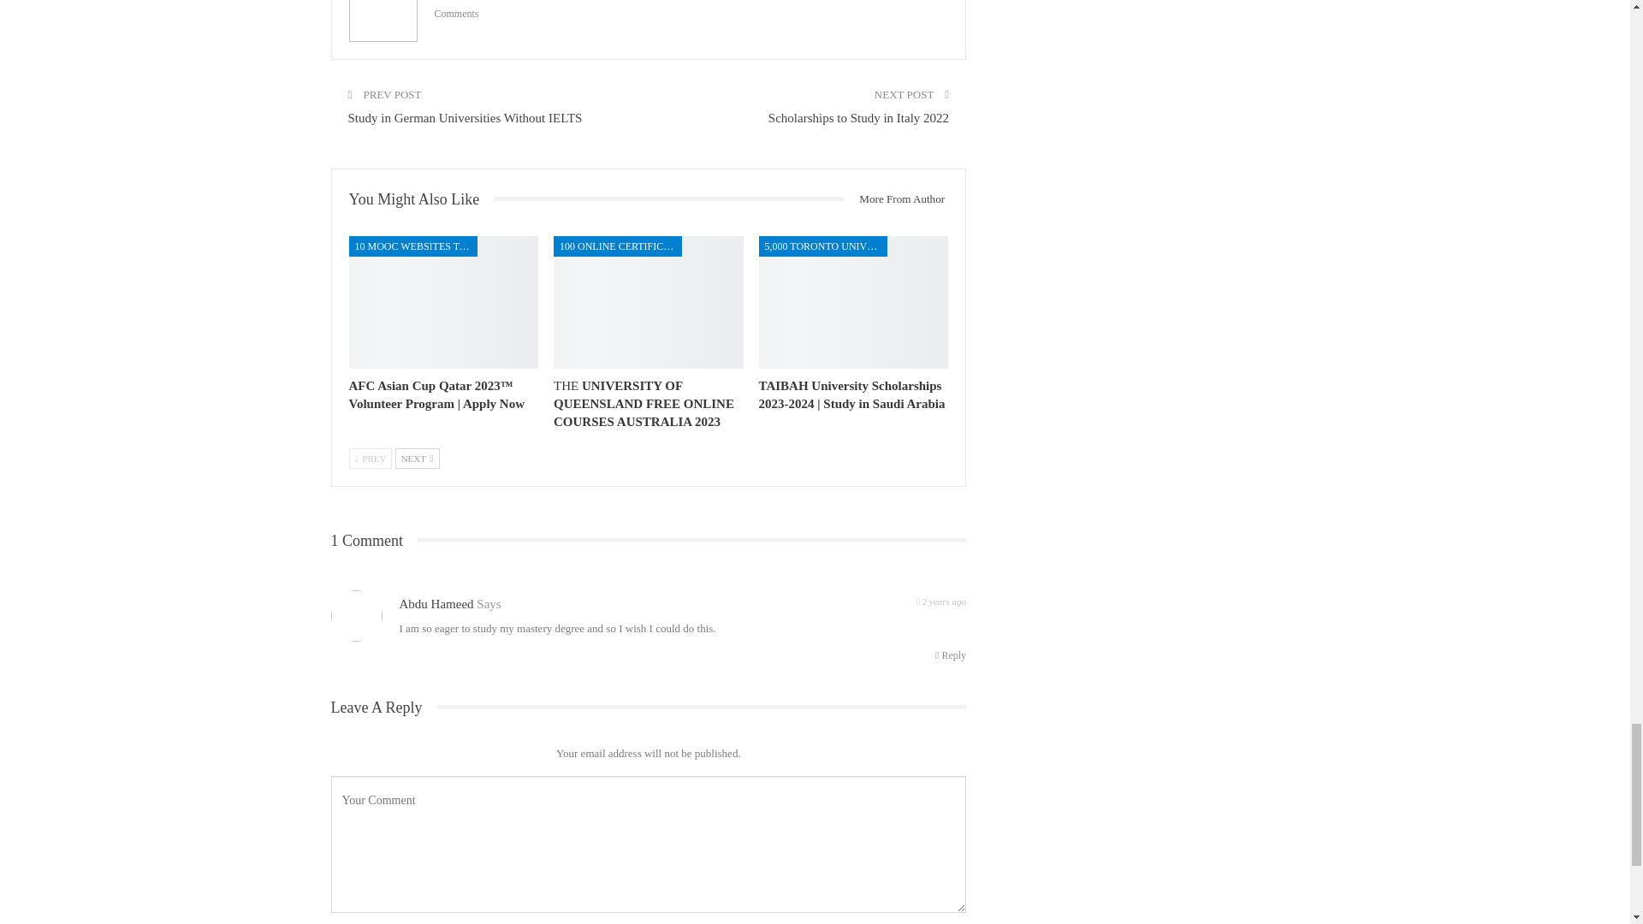  I want to click on Next, so click(418, 458).